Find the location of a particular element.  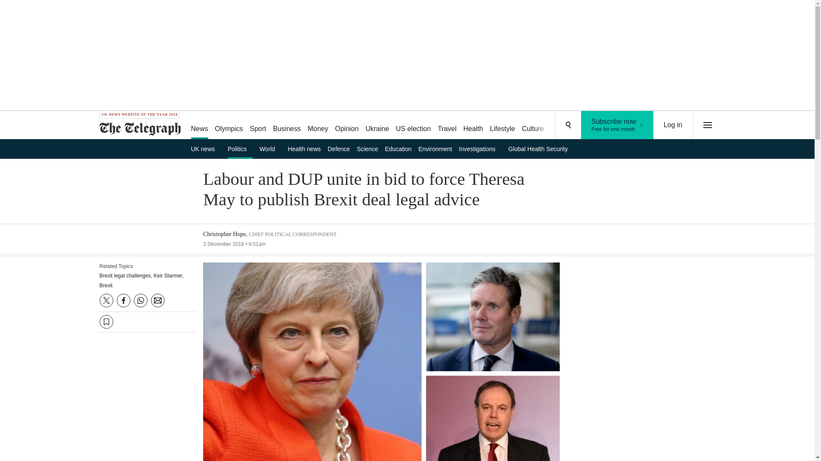

Politics is located at coordinates (240, 149).